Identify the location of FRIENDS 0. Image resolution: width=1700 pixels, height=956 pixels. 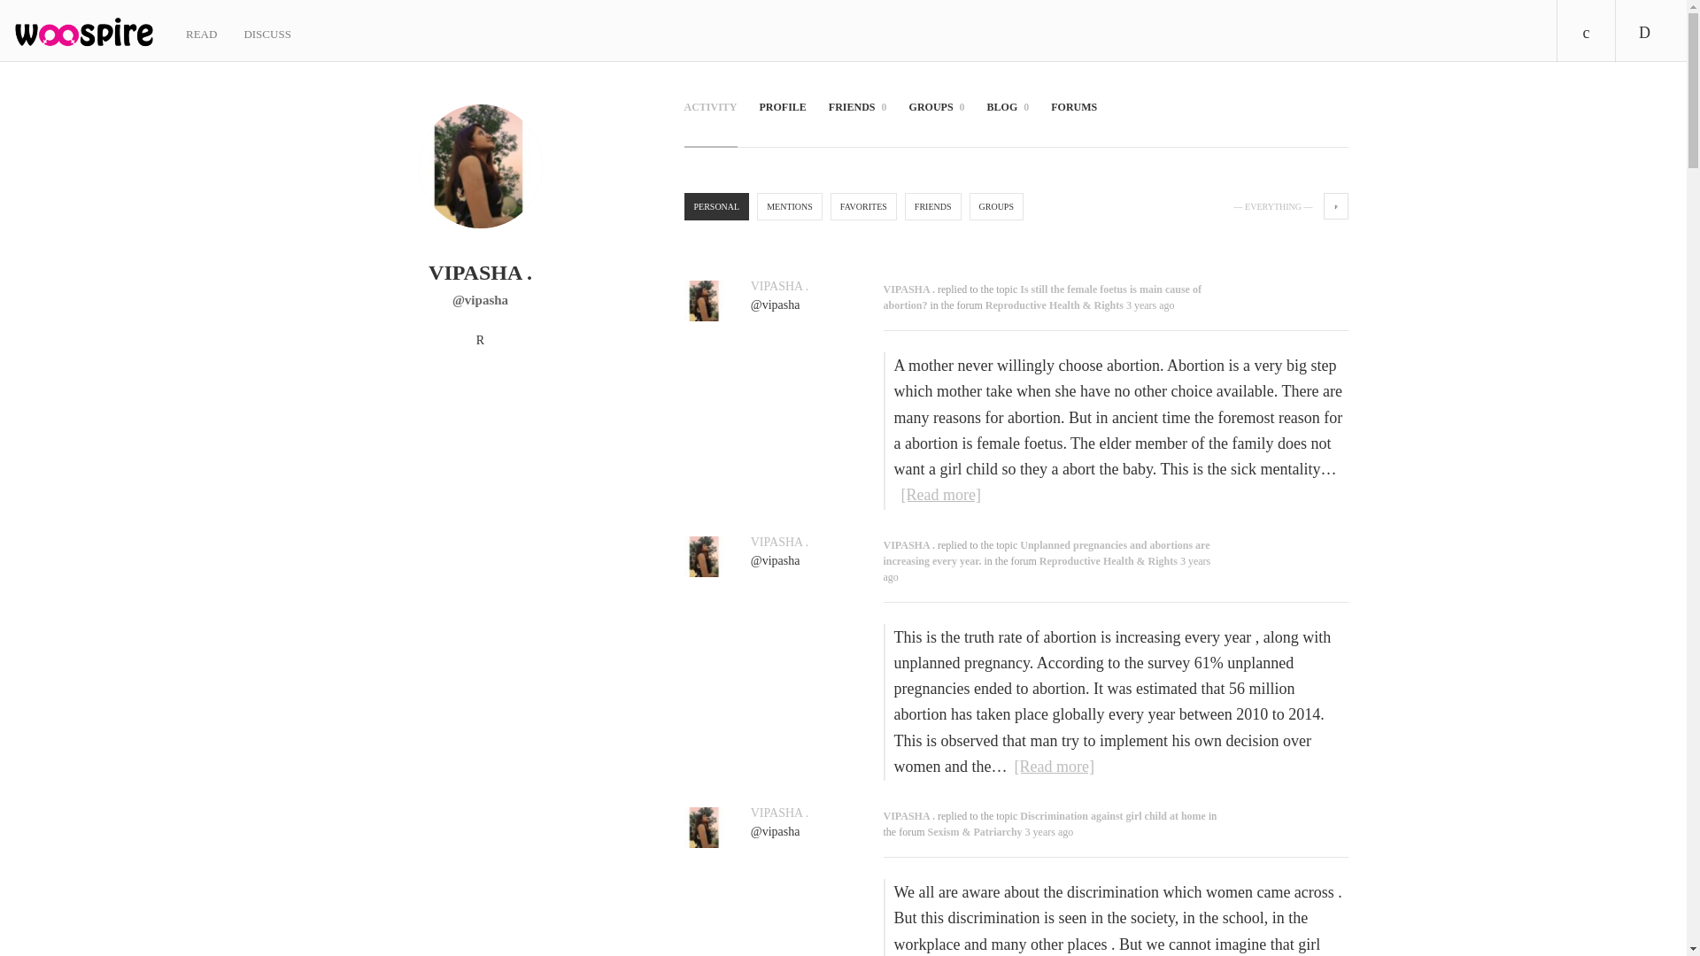
(858, 119).